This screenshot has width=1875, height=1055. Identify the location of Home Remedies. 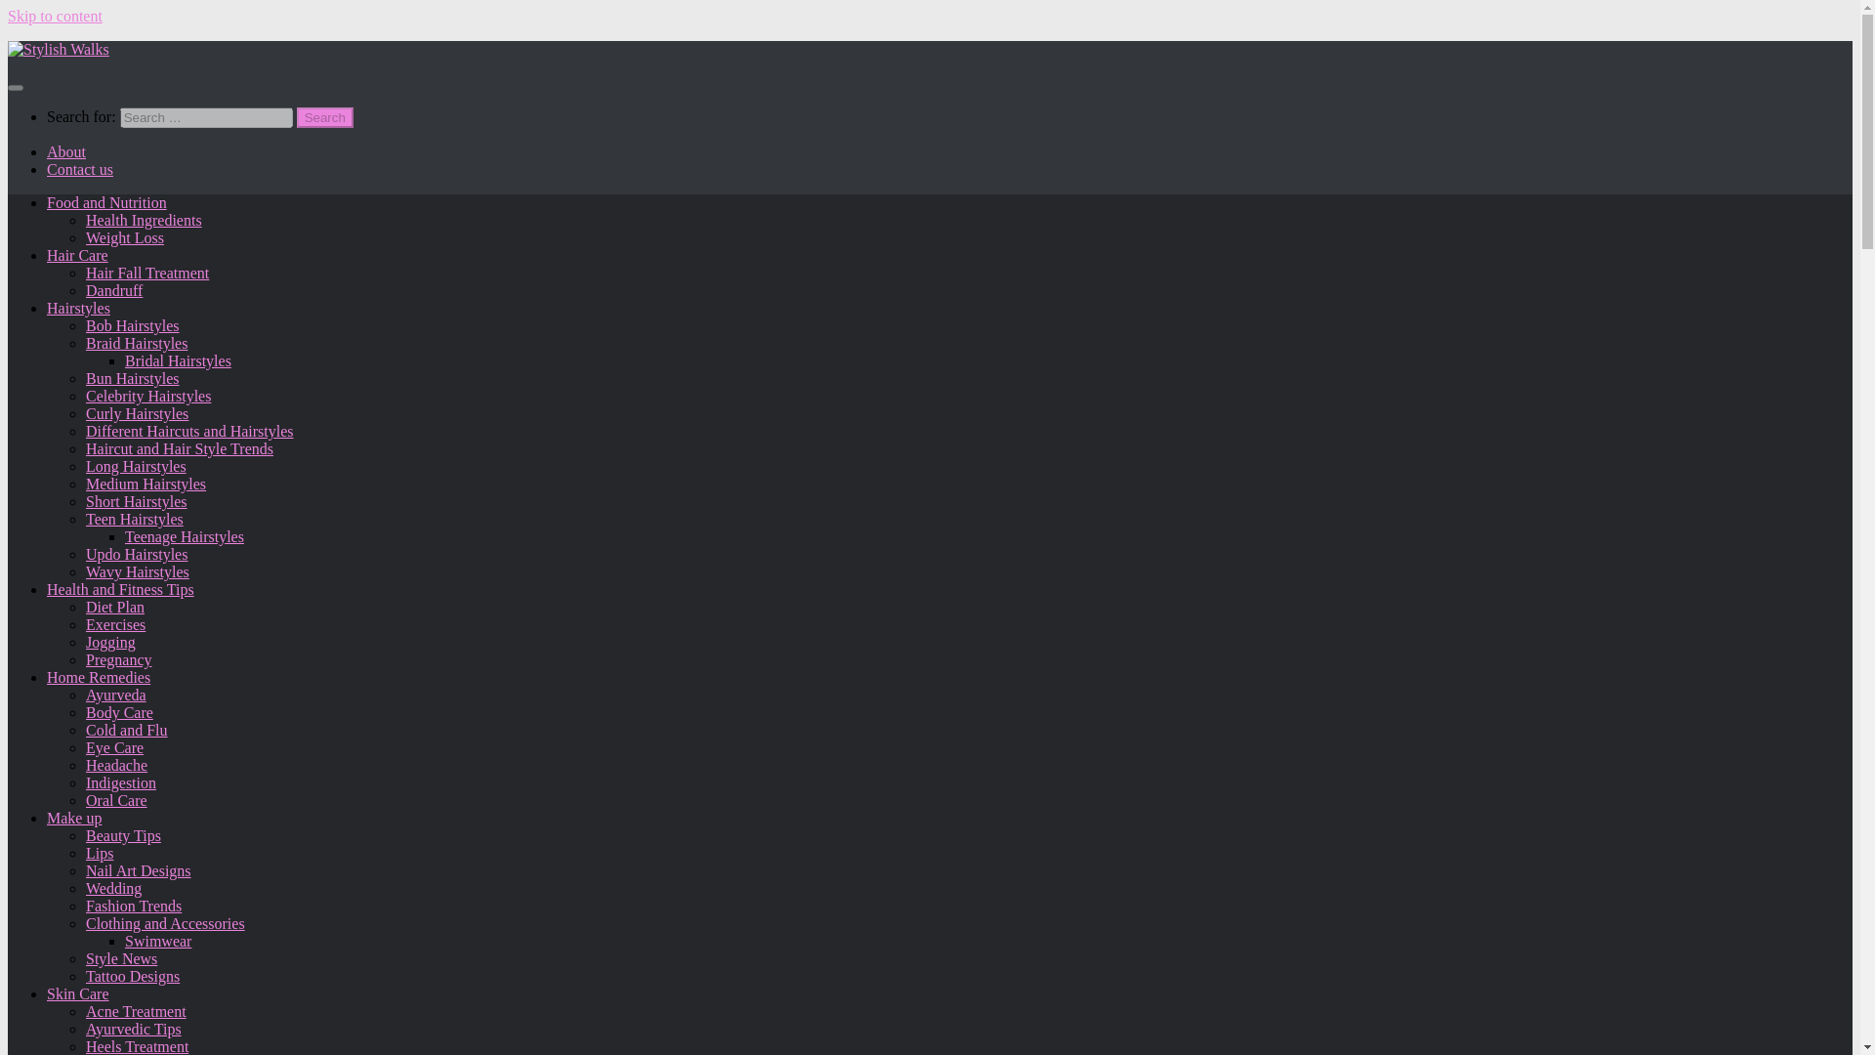
(98, 677).